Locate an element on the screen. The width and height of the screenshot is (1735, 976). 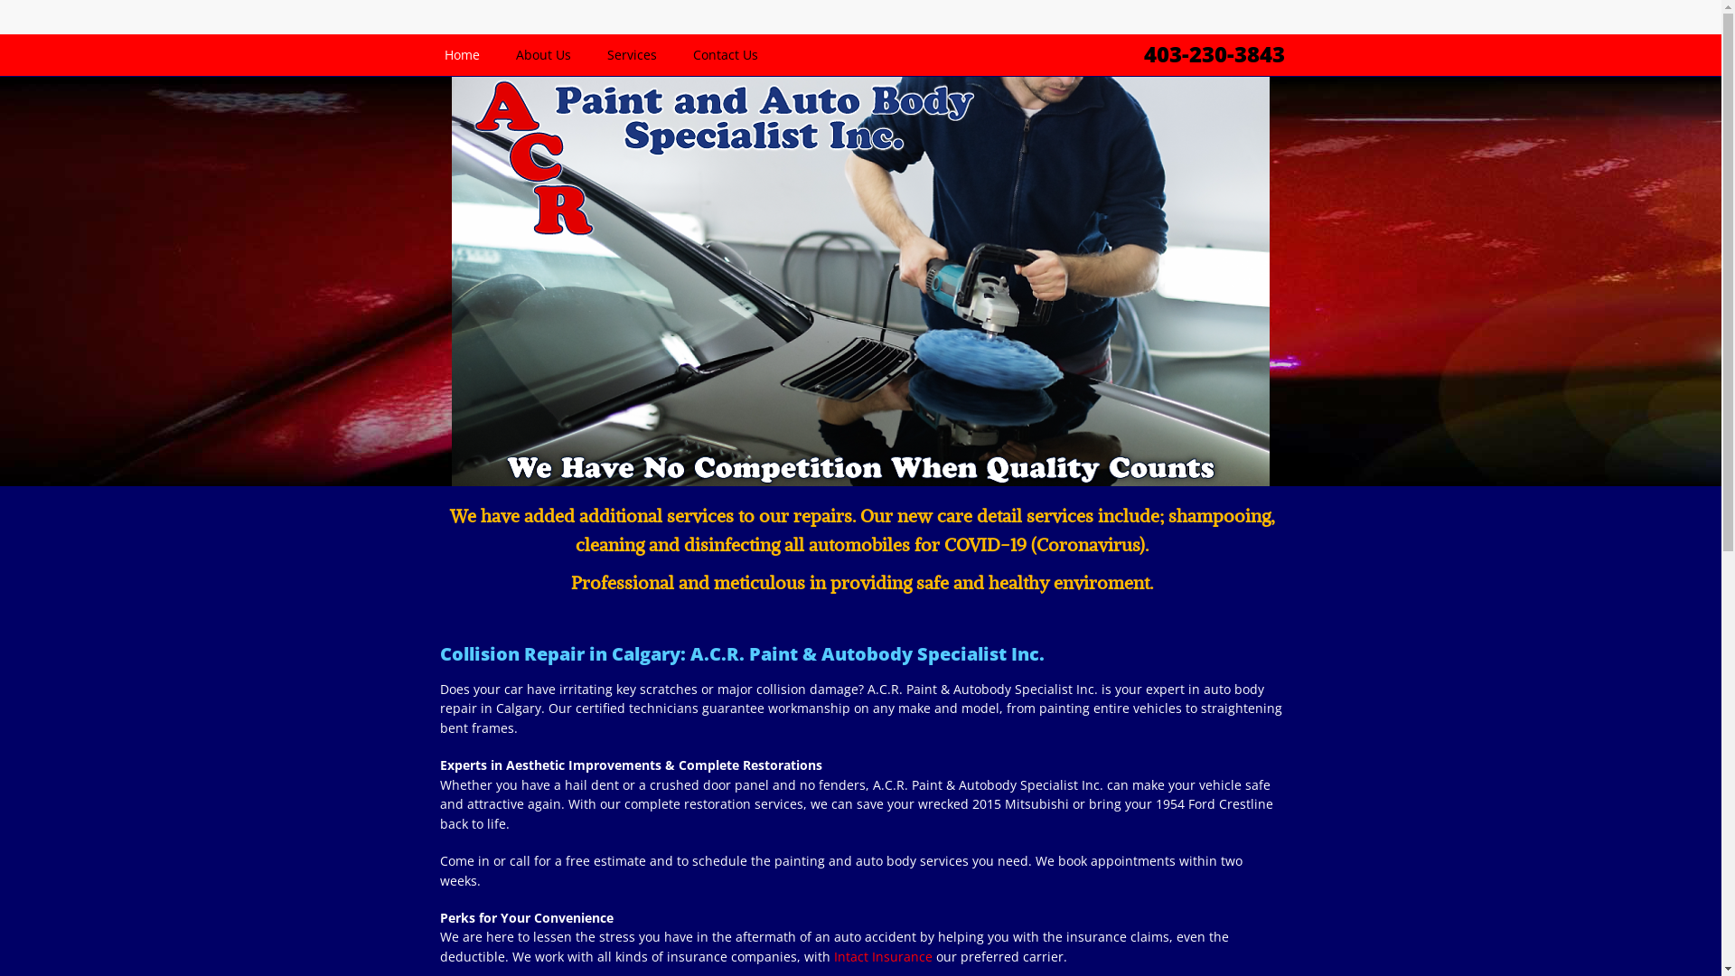
Contact Us is located at coordinates (725, 55).